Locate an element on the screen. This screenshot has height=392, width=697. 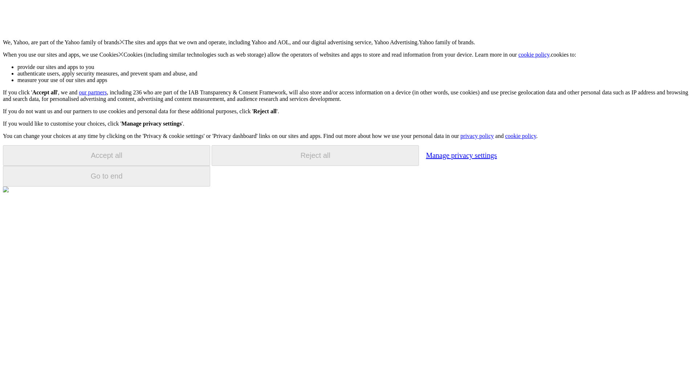
Go to end is located at coordinates (106, 176).